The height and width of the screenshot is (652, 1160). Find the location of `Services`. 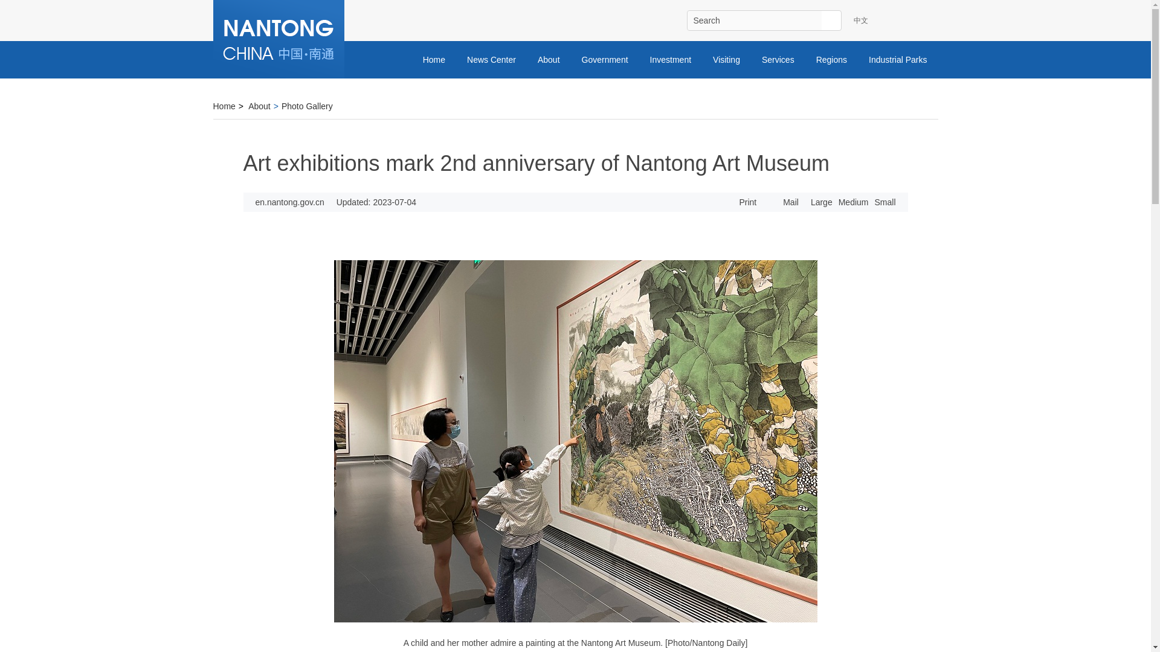

Services is located at coordinates (778, 59).